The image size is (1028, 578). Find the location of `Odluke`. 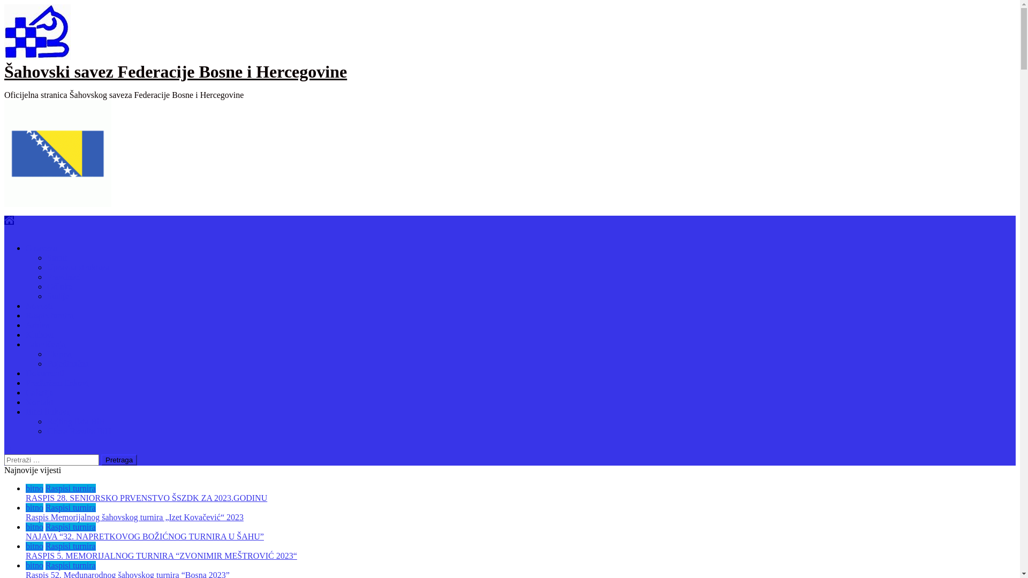

Odluke is located at coordinates (60, 287).